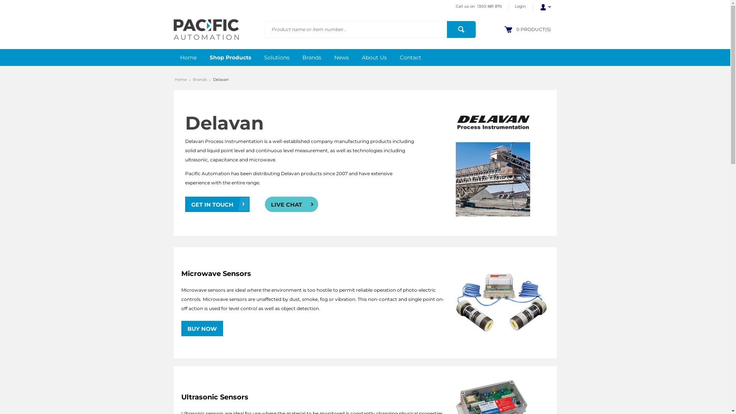  Describe the element at coordinates (411, 58) in the screenshot. I see `Contact` at that location.